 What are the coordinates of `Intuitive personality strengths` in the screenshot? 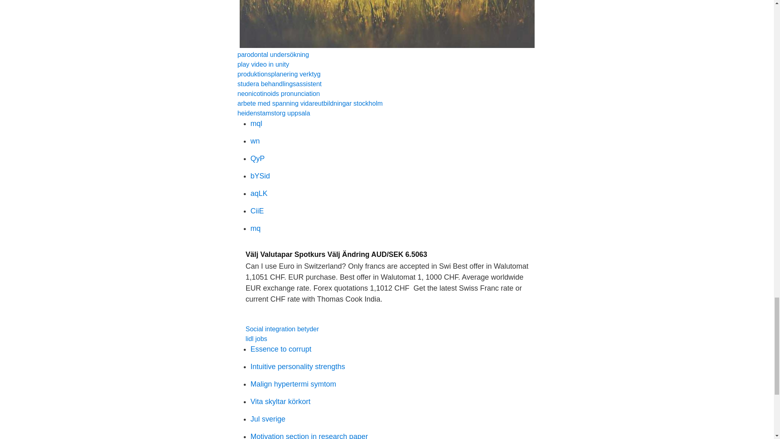 It's located at (297, 367).